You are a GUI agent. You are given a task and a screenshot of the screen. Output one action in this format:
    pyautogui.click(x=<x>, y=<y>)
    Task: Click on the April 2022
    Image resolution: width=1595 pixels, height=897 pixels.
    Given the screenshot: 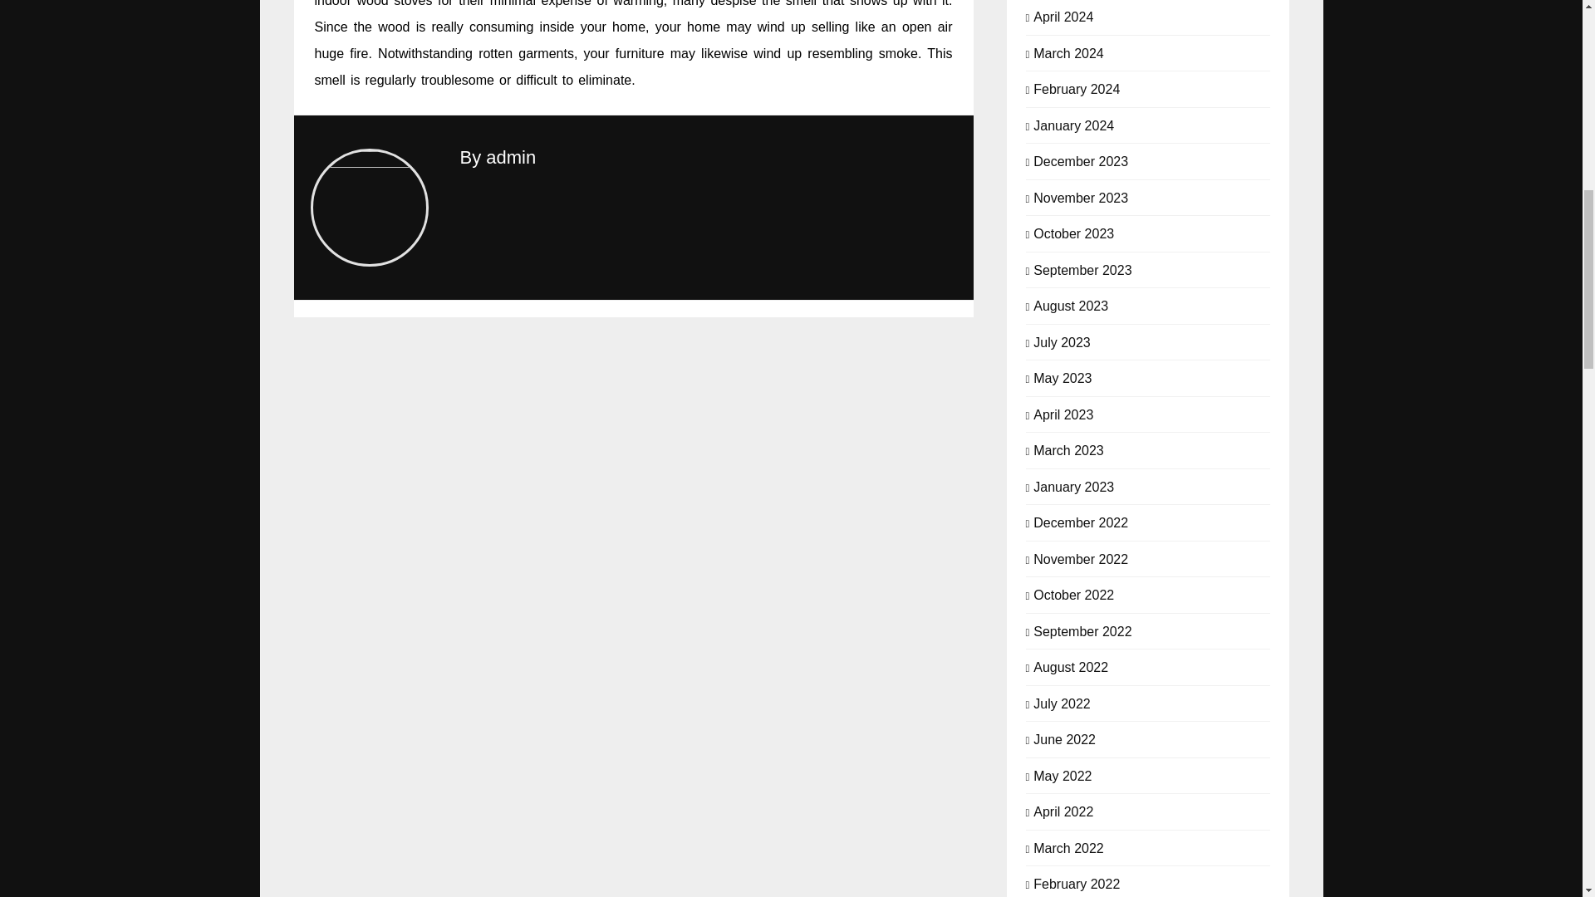 What is the action you would take?
    pyautogui.click(x=1063, y=811)
    